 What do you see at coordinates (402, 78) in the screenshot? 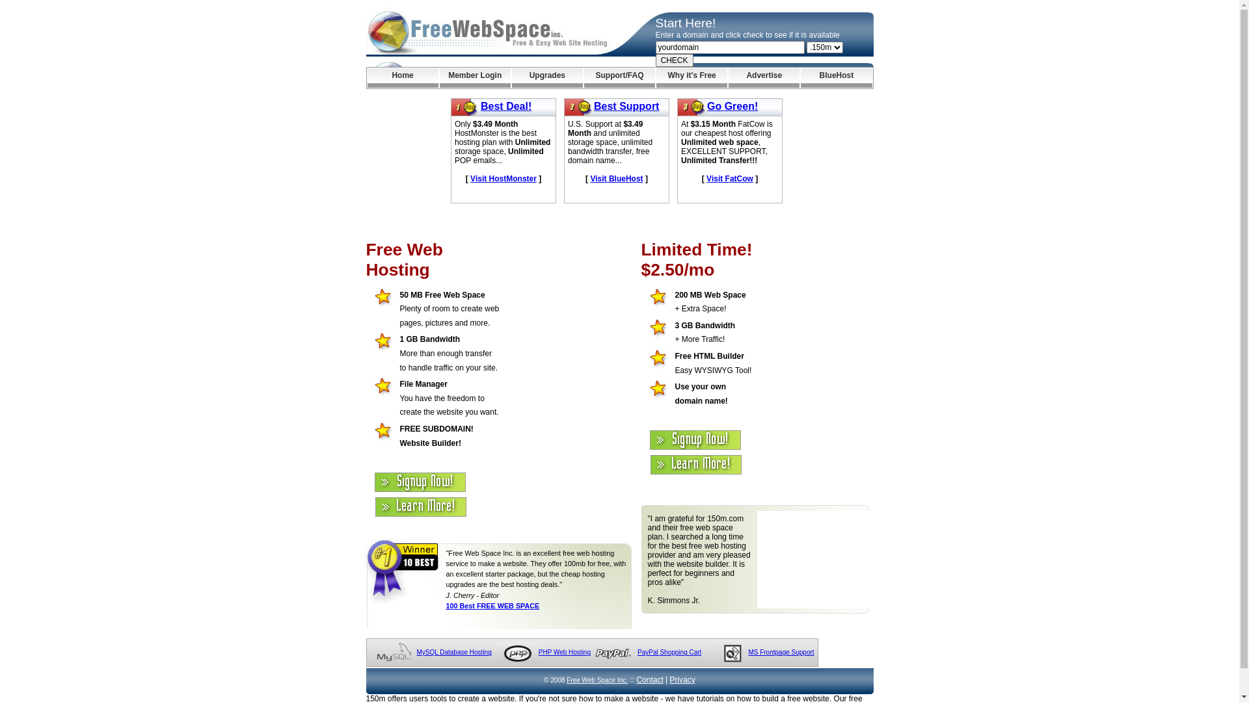
I see `Home` at bounding box center [402, 78].